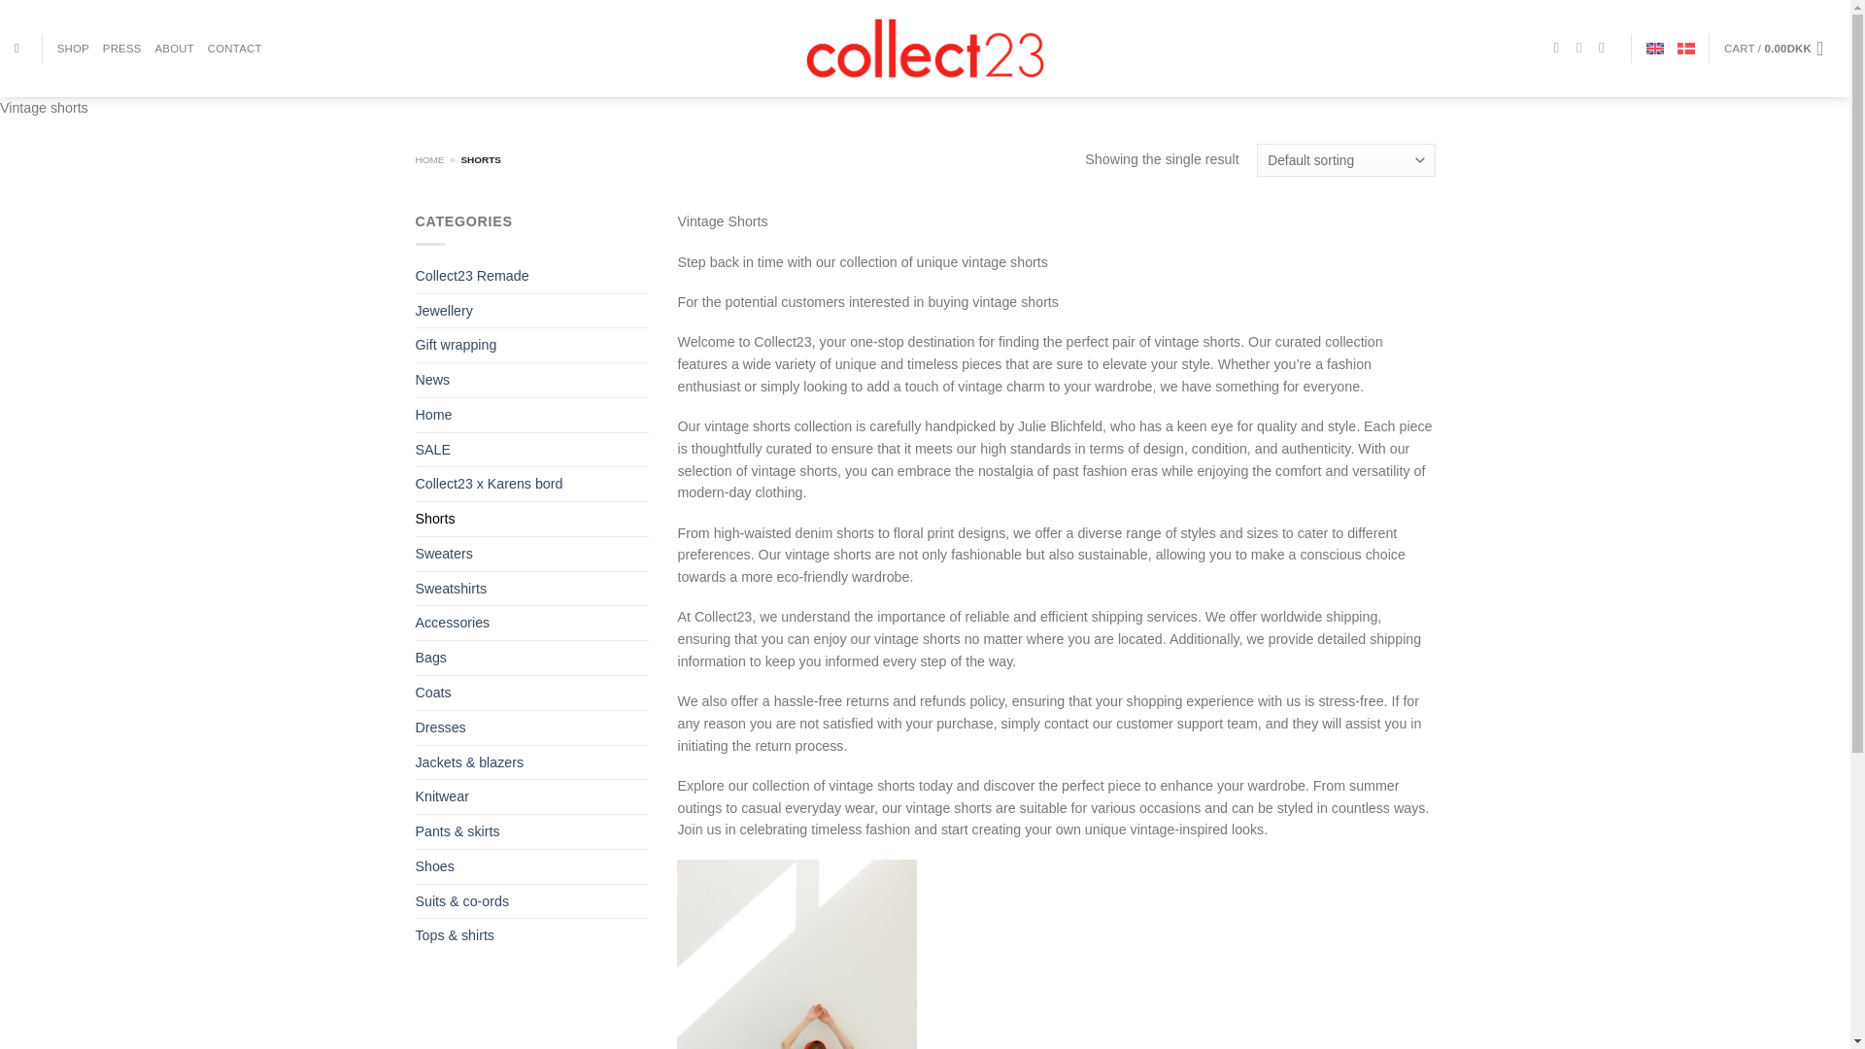 The width and height of the screenshot is (1865, 1049). I want to click on Collect23 - vintage webshop, so click(925, 48).